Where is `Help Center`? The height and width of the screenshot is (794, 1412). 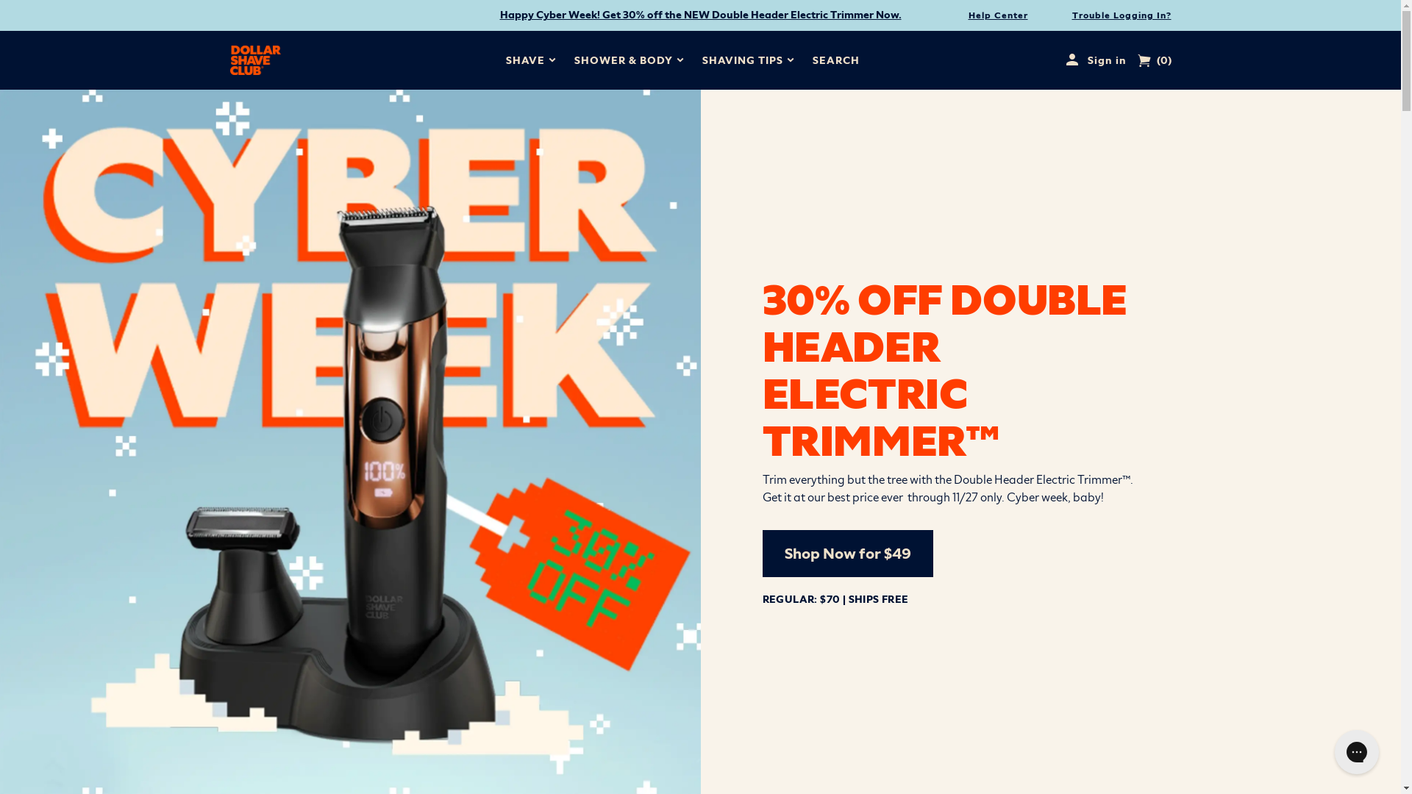
Help Center is located at coordinates (997, 16).